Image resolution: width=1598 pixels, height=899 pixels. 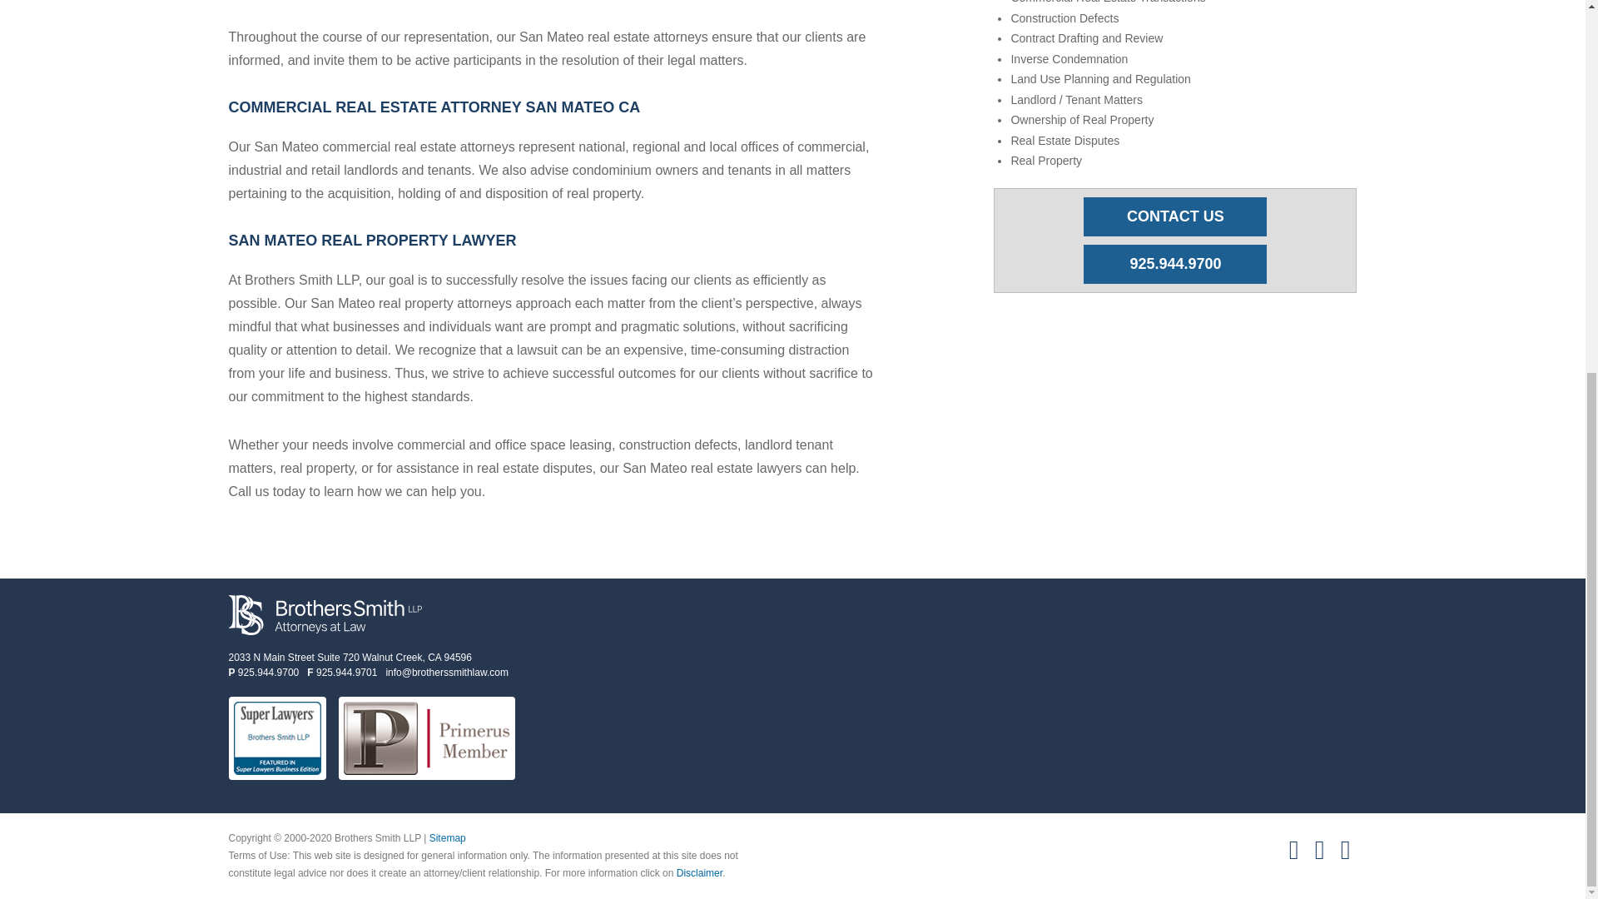 I want to click on 925.944.9700, so click(x=1175, y=263).